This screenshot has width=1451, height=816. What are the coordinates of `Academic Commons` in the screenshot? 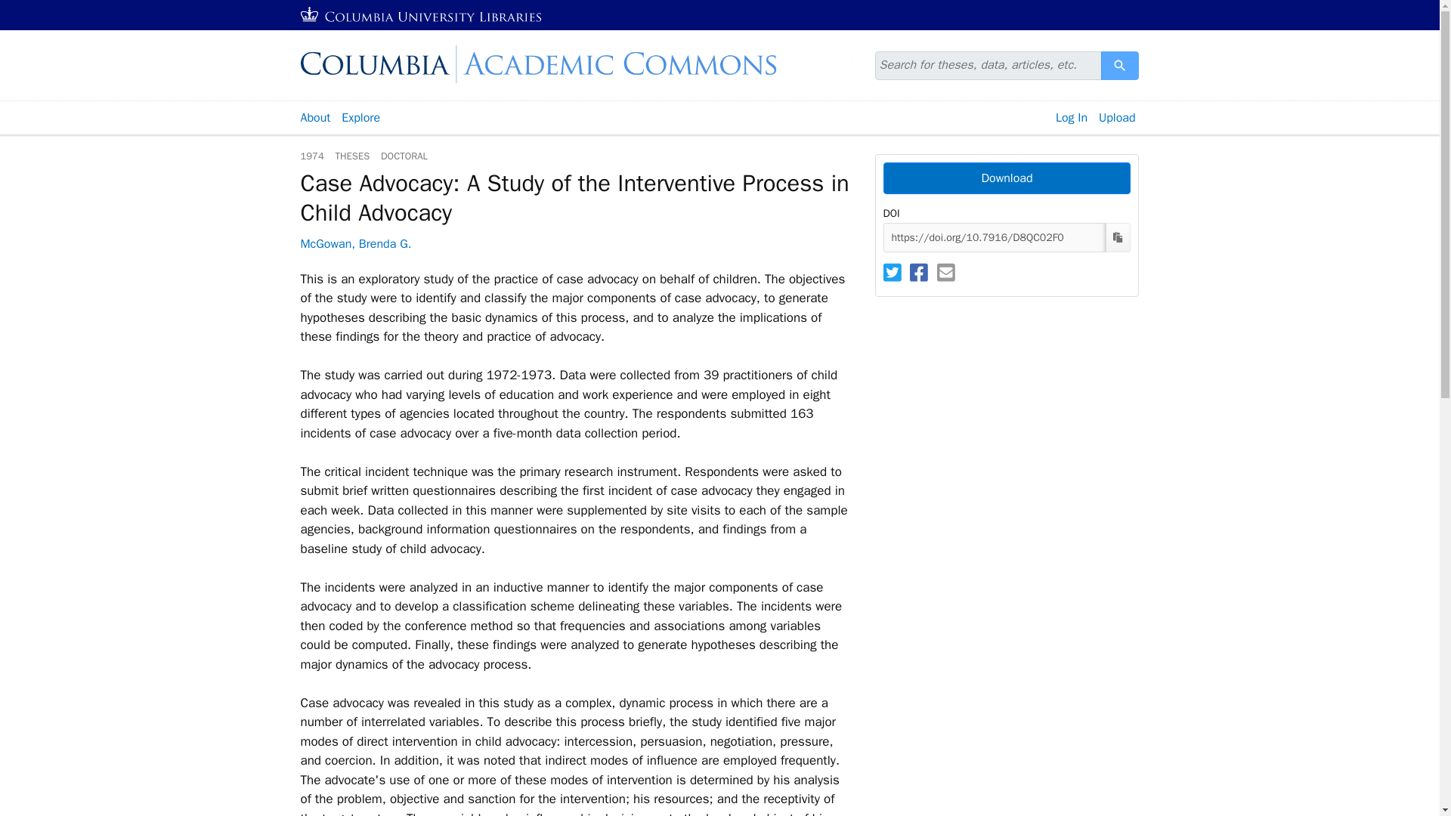 It's located at (1120, 65).